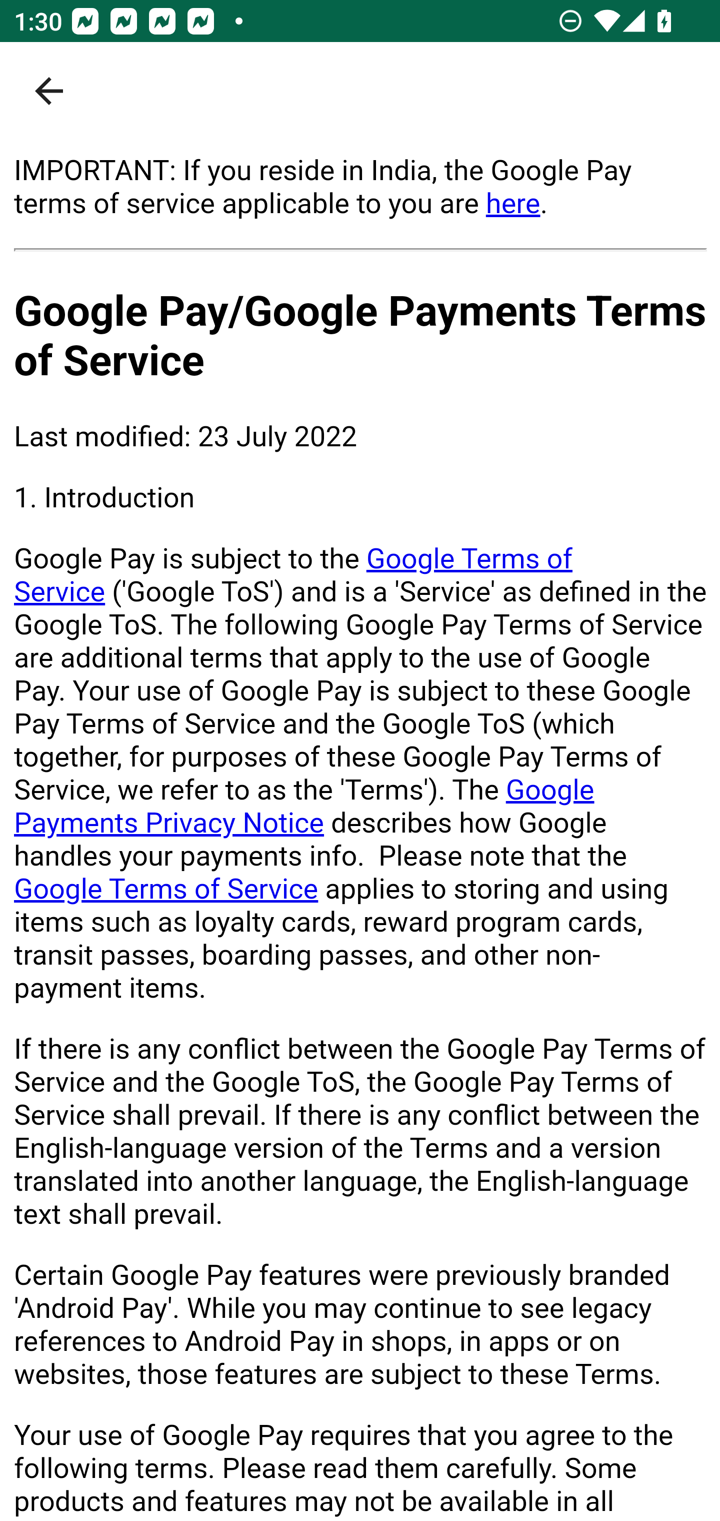 The height and width of the screenshot is (1521, 720). What do you see at coordinates (166, 889) in the screenshot?
I see `Google Terms of Service` at bounding box center [166, 889].